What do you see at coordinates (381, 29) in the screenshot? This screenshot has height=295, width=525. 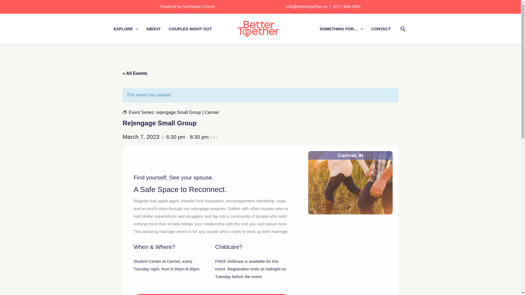 I see `CONTACT` at bounding box center [381, 29].